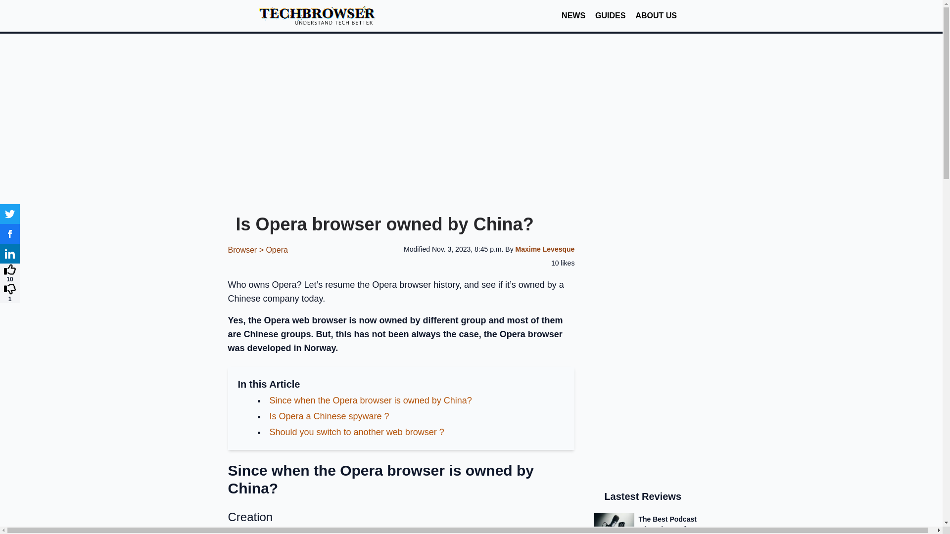 The image size is (950, 534). Describe the element at coordinates (540, 249) in the screenshot. I see `By Maxime Levesque` at that location.